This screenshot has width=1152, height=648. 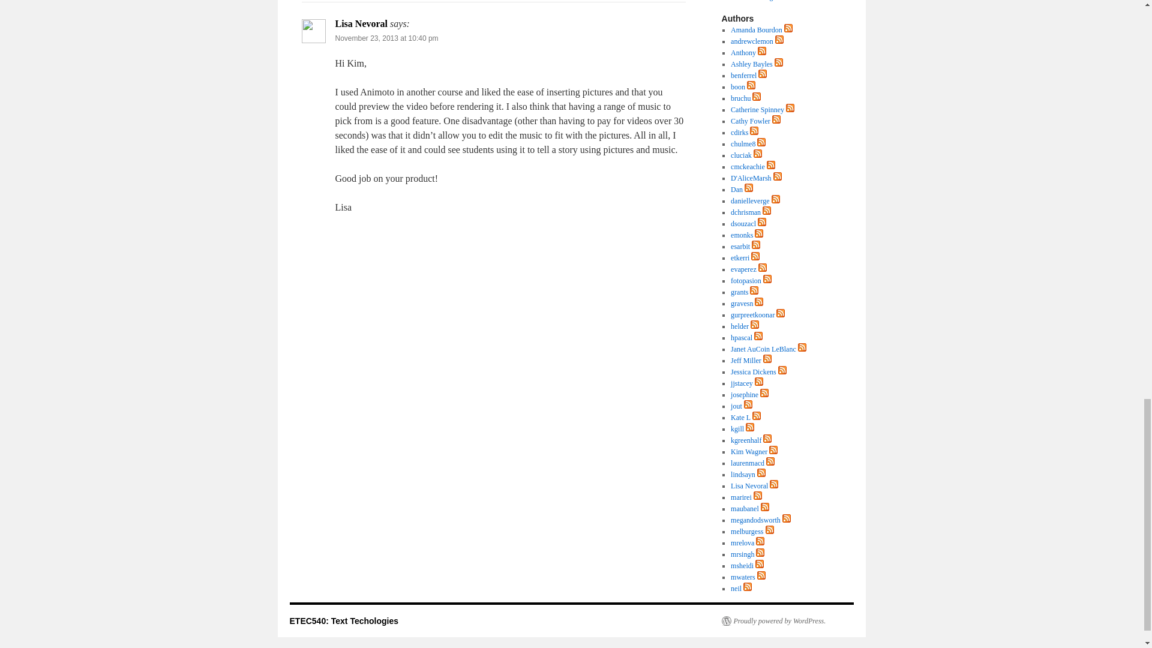 What do you see at coordinates (788, 30) in the screenshot?
I see `RSS feed` at bounding box center [788, 30].